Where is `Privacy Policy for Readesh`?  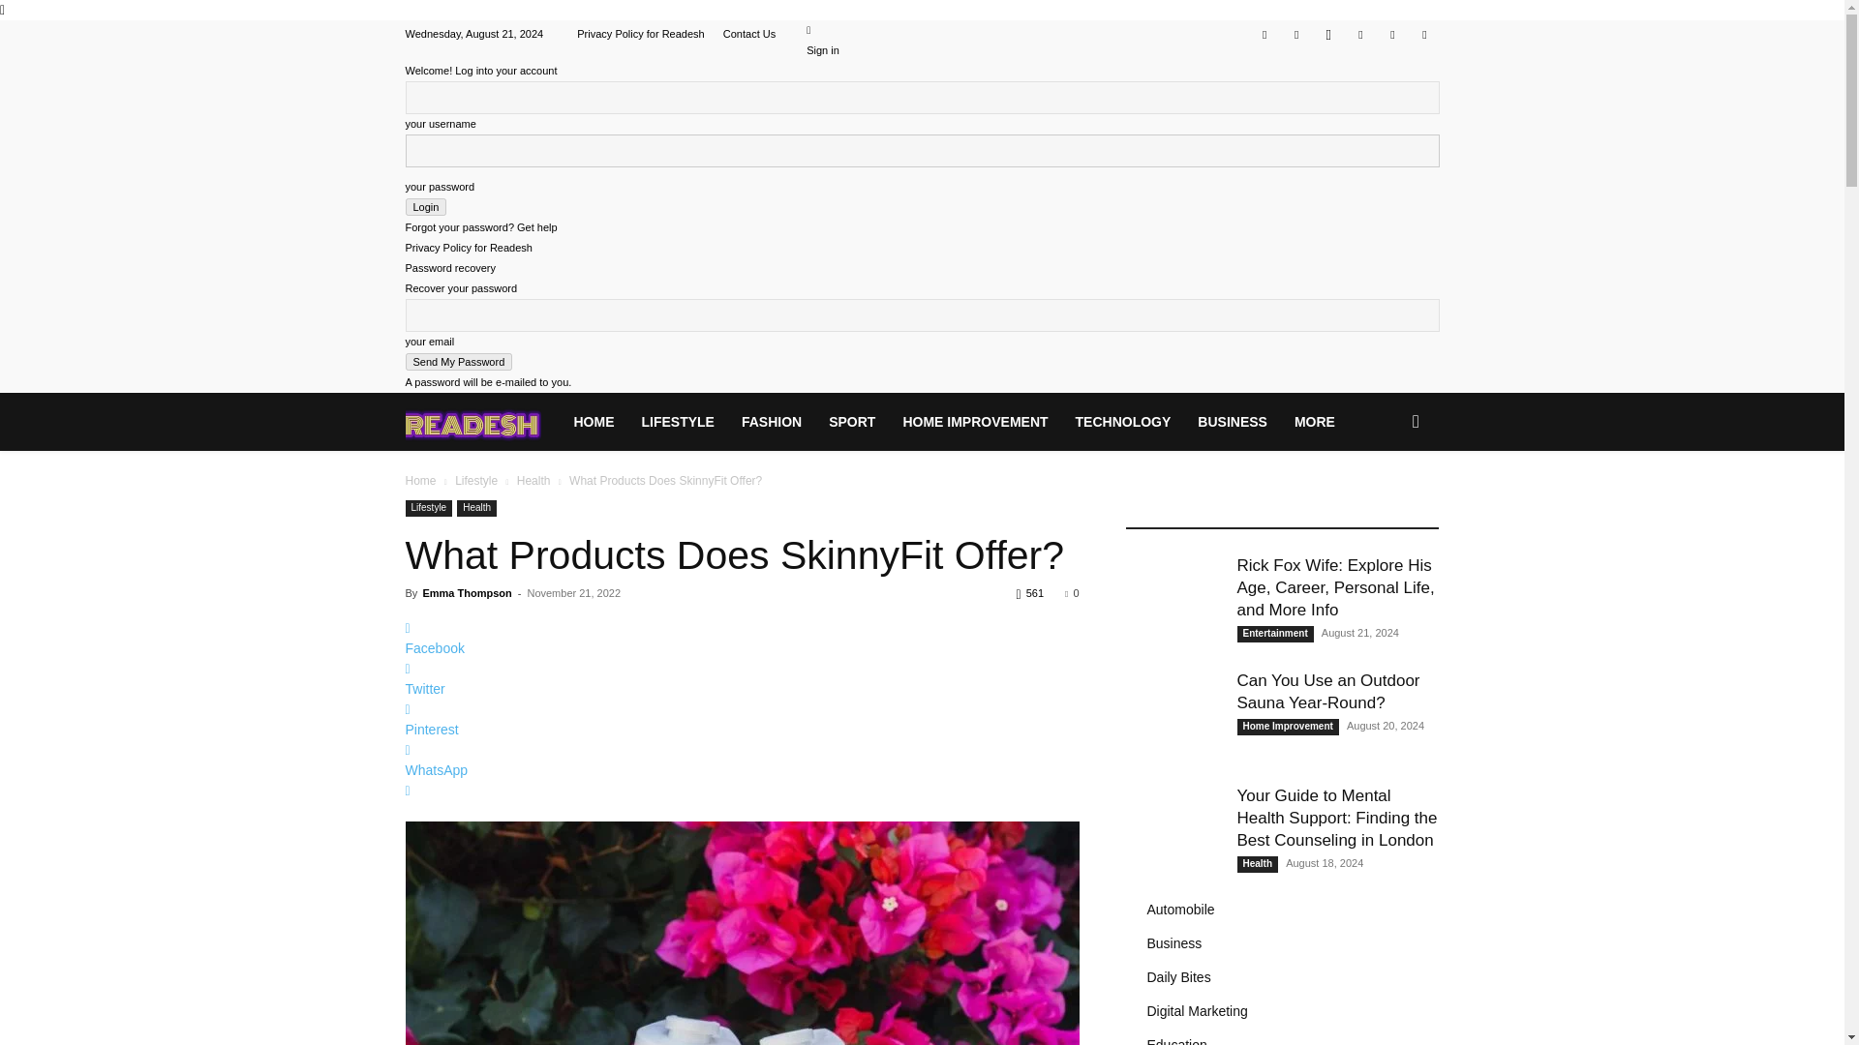 Privacy Policy for Readesh is located at coordinates (640, 34).